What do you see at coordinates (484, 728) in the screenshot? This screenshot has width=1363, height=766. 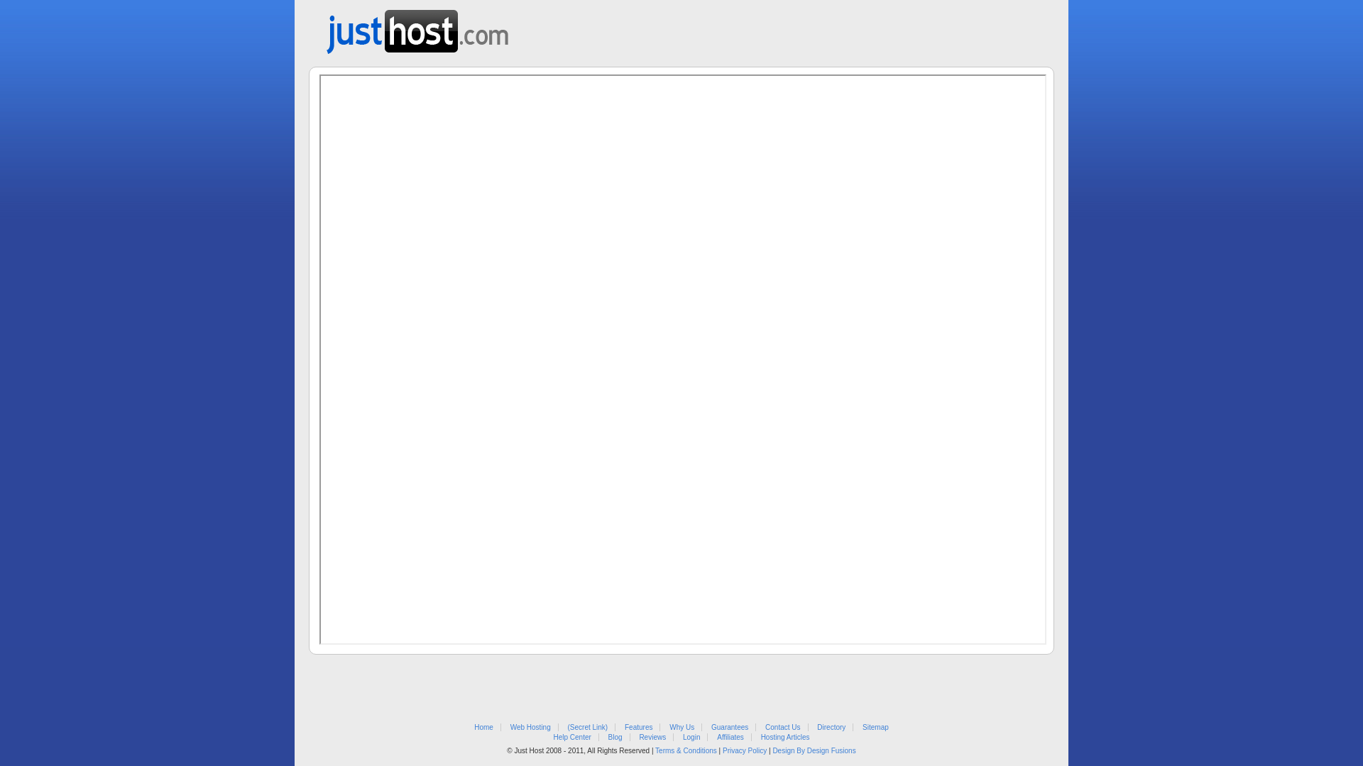 I see `Home` at bounding box center [484, 728].